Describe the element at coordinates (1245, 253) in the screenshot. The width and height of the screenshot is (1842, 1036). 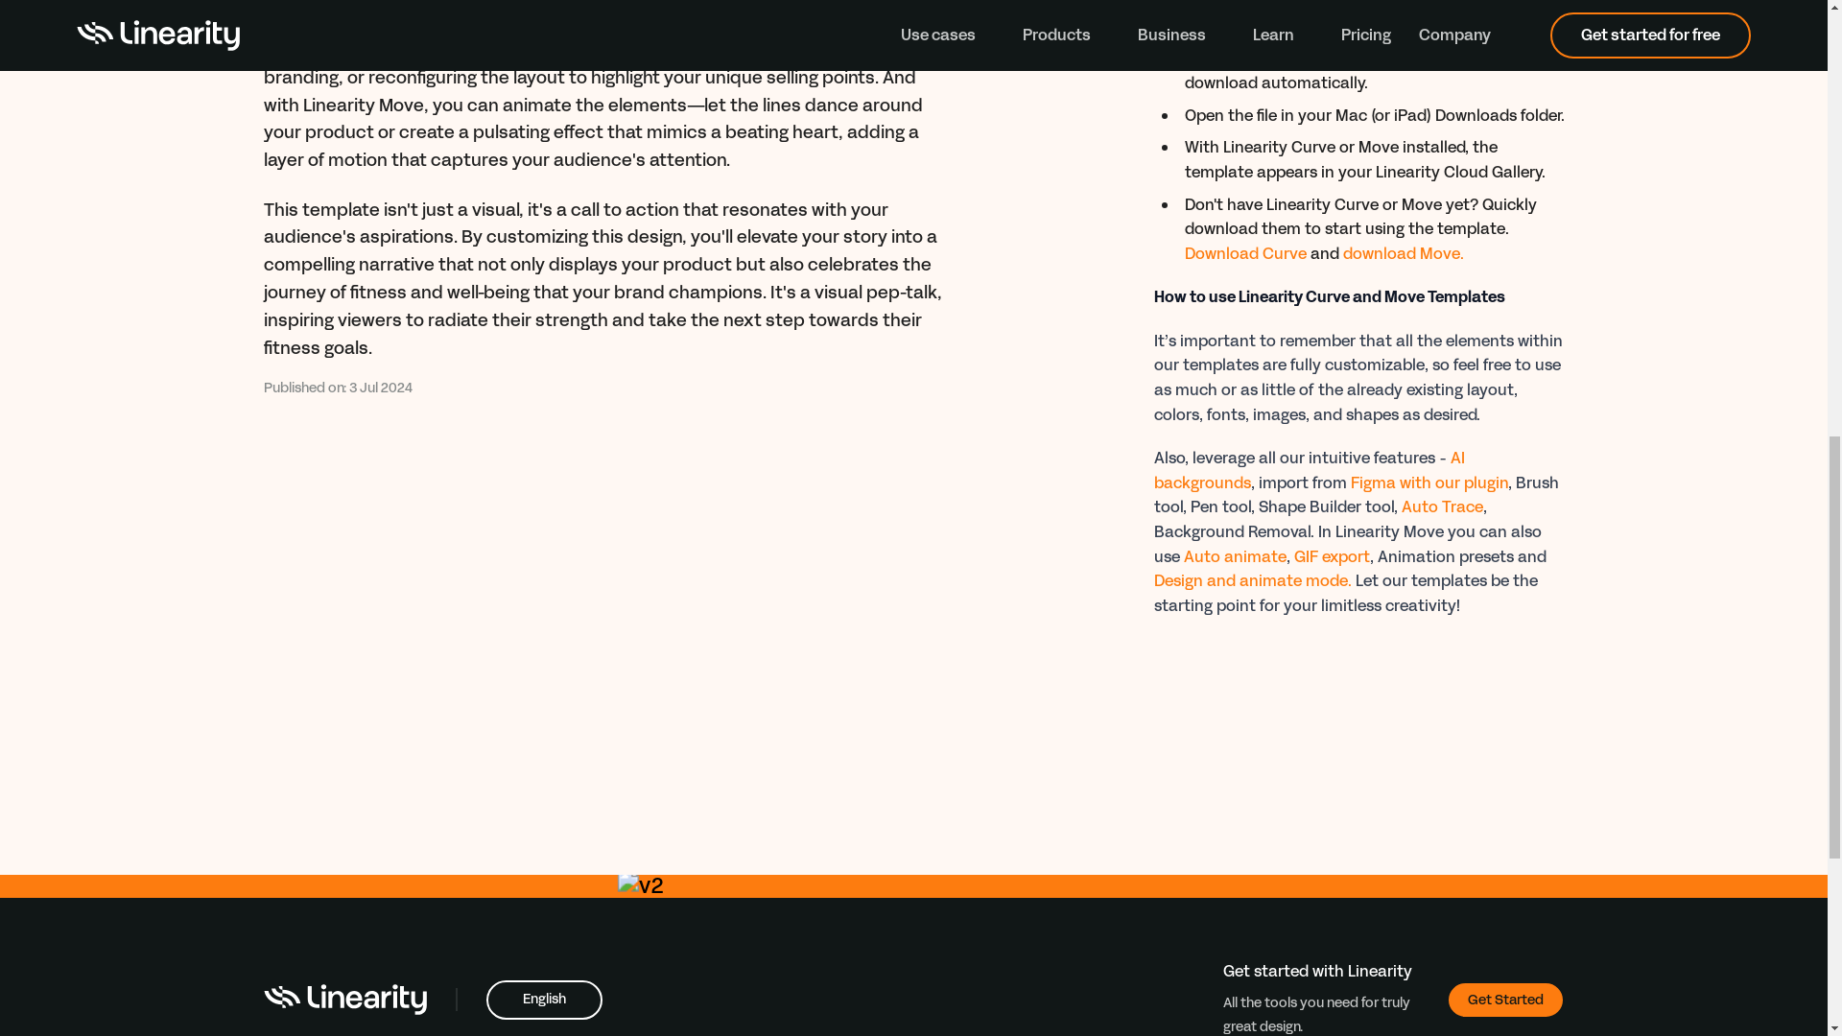
I see `Download Curve` at that location.